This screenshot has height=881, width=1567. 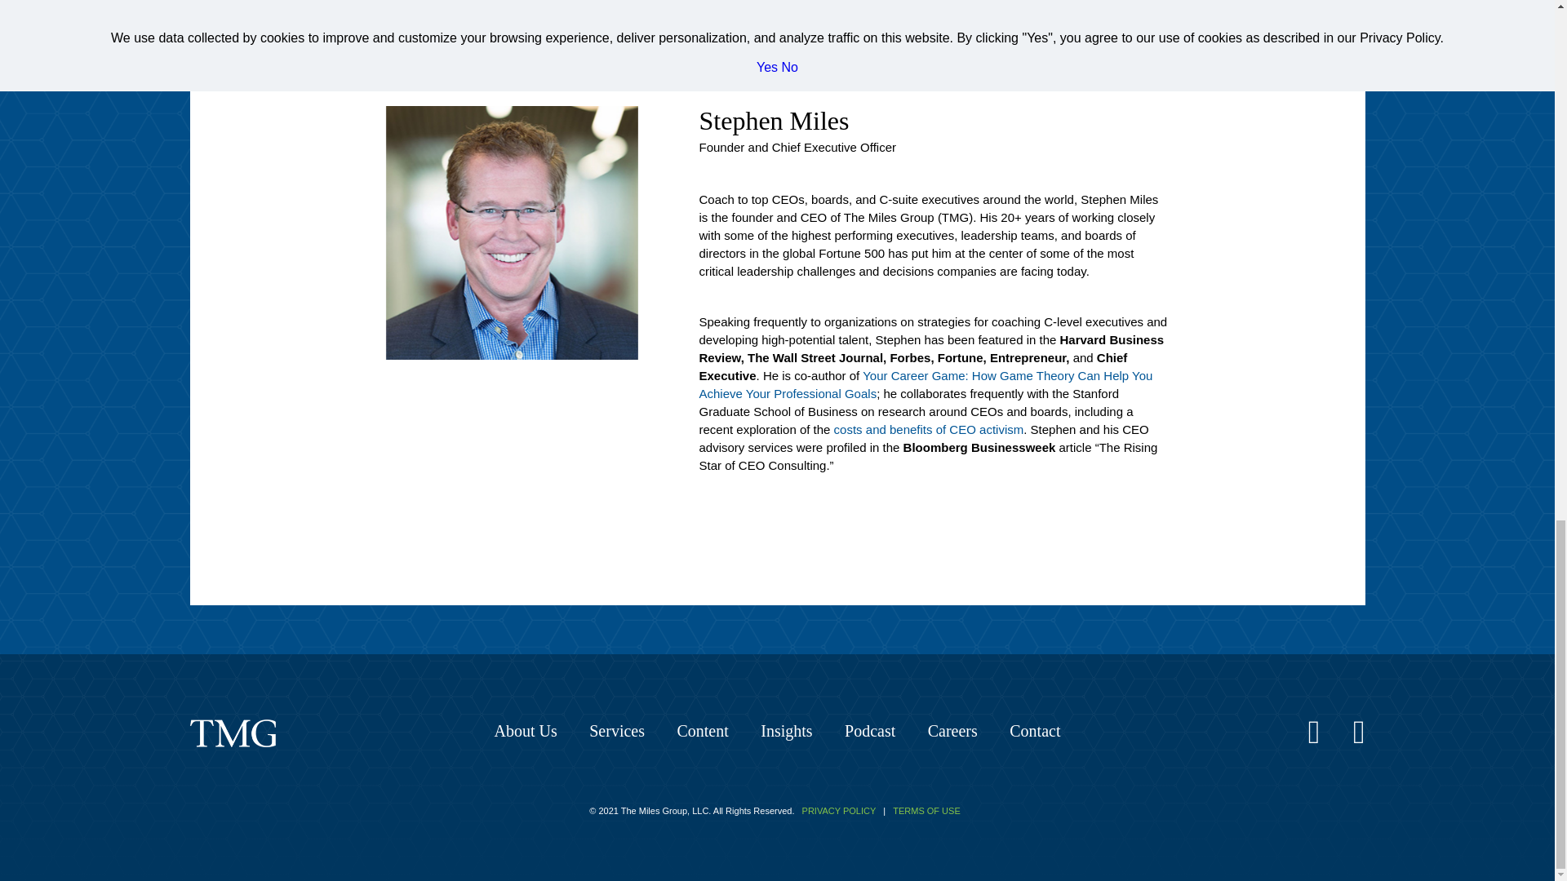 What do you see at coordinates (1035, 731) in the screenshot?
I see `Contact` at bounding box center [1035, 731].